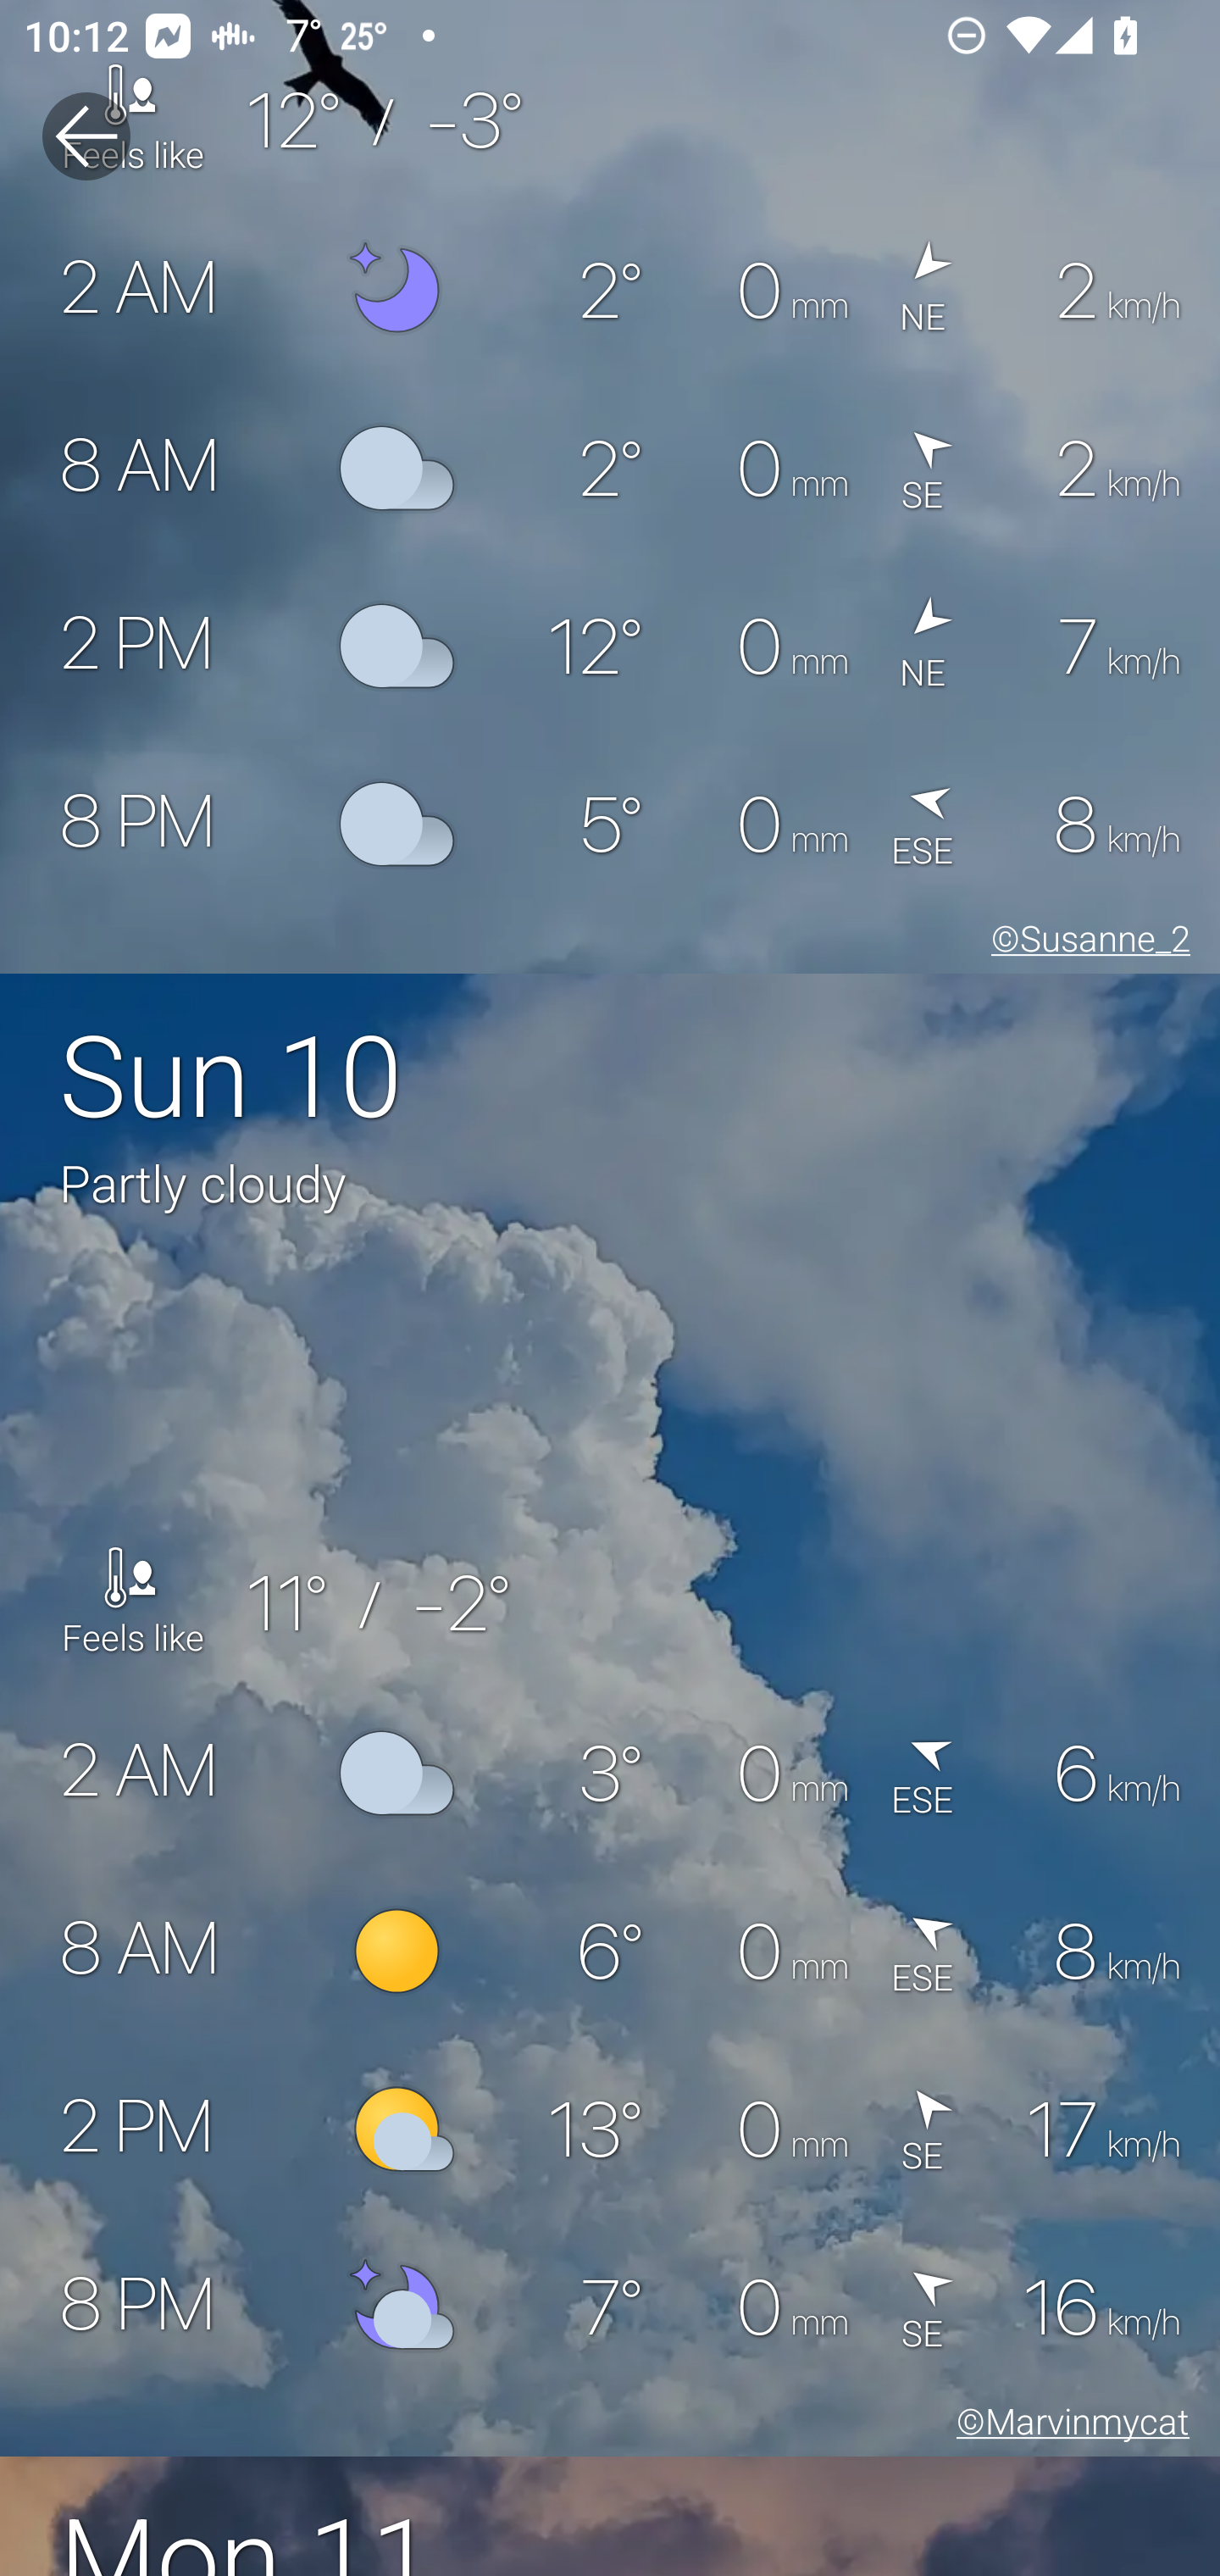 The image size is (1220, 2576). Describe the element at coordinates (1084, 944) in the screenshot. I see `©Susanne_2` at that location.